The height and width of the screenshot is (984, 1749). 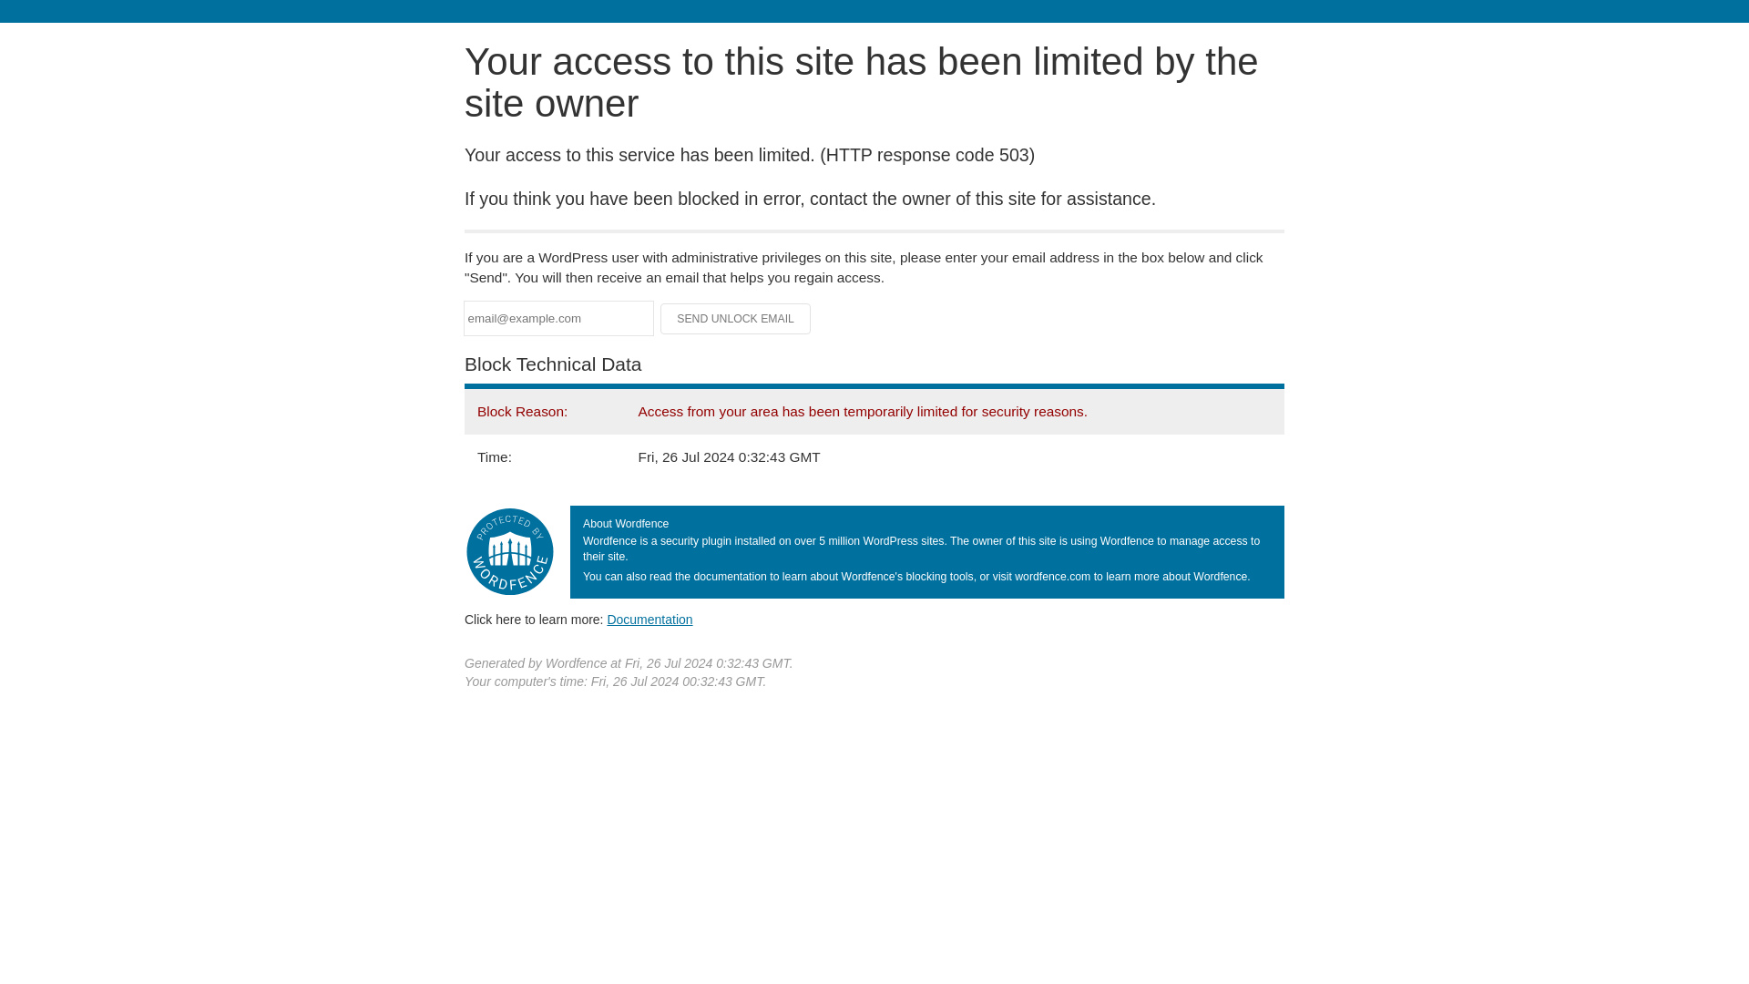 I want to click on Send Unlock Email, so click(x=736, y=319).